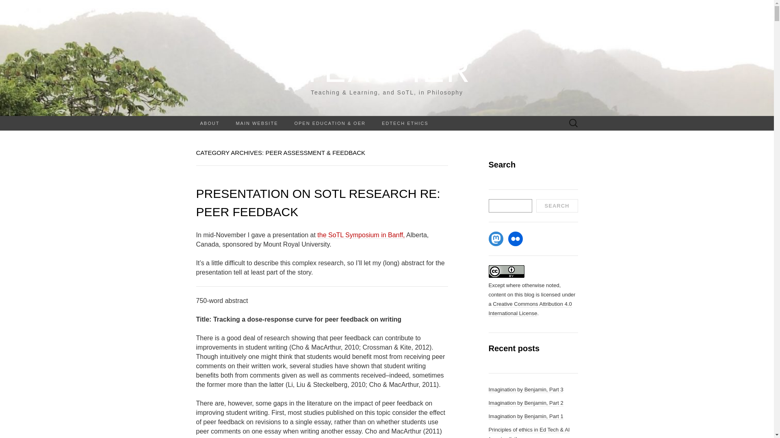  I want to click on PRESENTATION ON SOTL RESEARCH RE: PEER FEEDBACK, so click(318, 203).